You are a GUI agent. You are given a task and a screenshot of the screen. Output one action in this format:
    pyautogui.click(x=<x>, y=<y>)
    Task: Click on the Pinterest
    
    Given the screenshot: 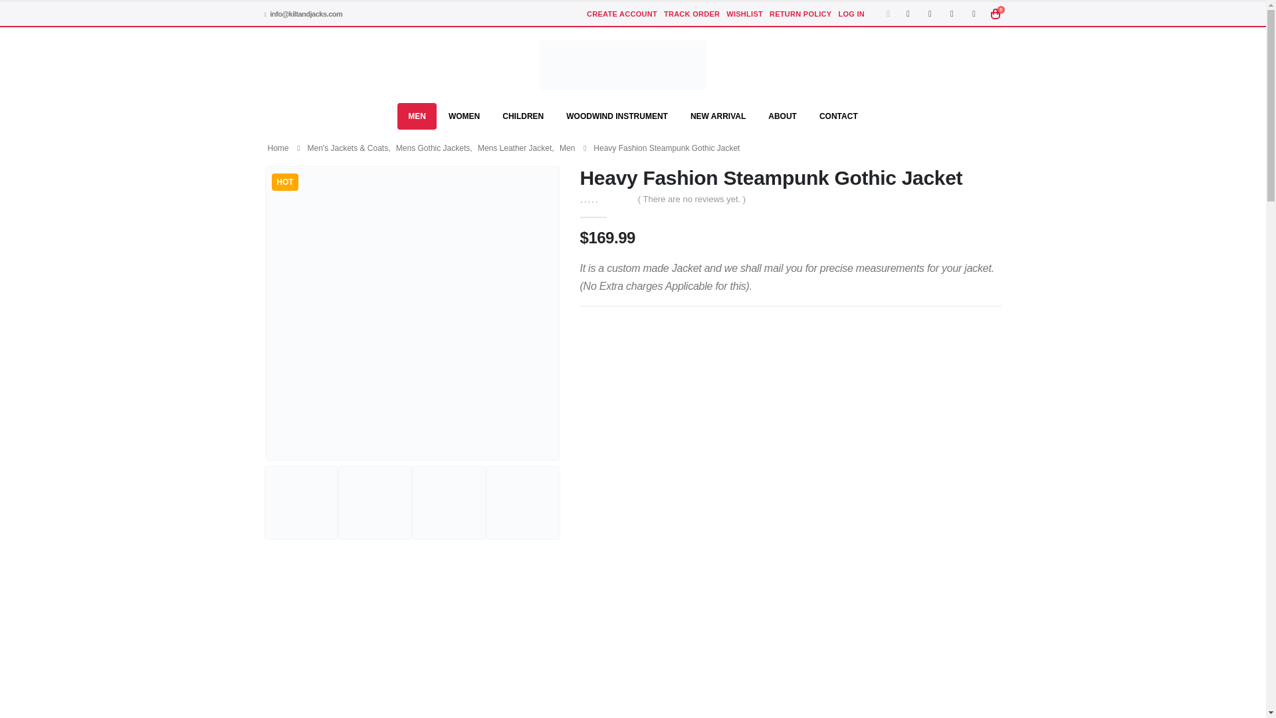 What is the action you would take?
    pyautogui.click(x=952, y=13)
    